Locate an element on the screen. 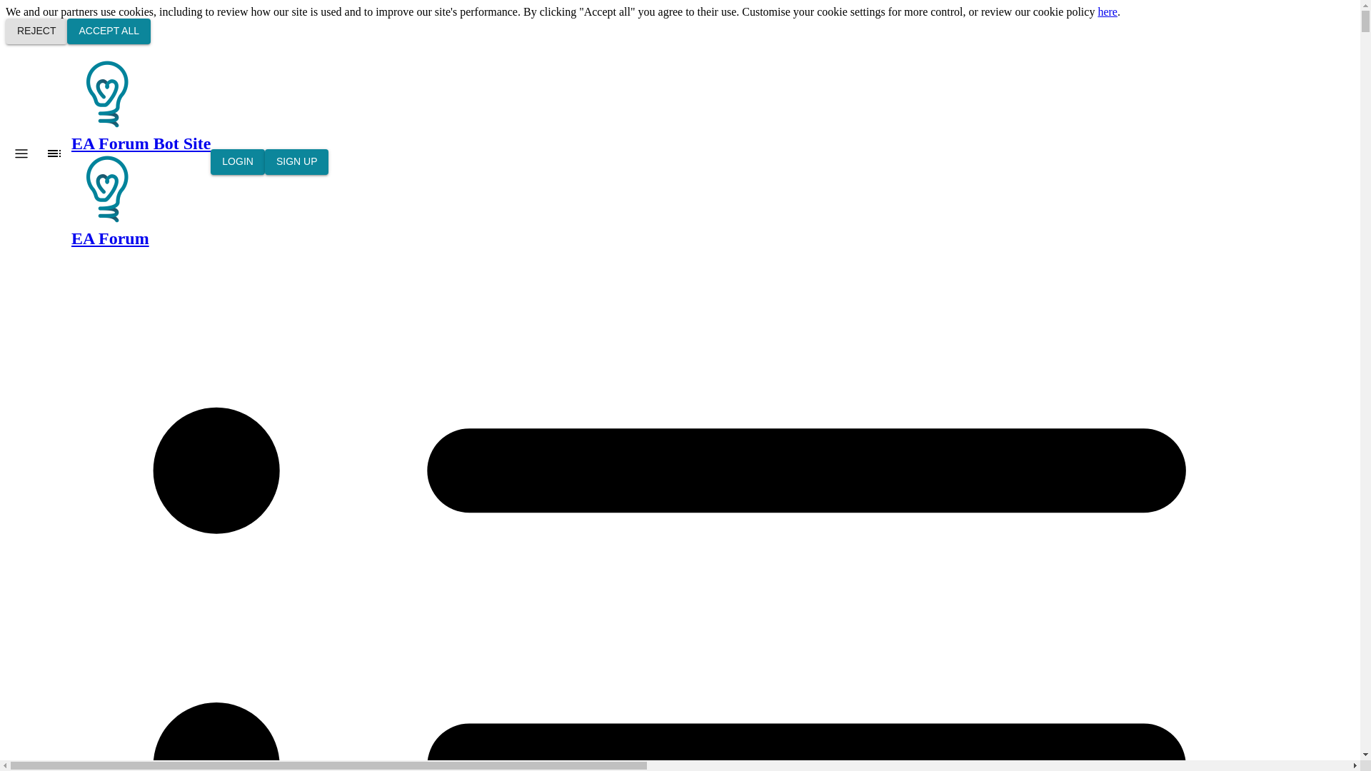 This screenshot has width=1371, height=771. LOGIN is located at coordinates (237, 162).